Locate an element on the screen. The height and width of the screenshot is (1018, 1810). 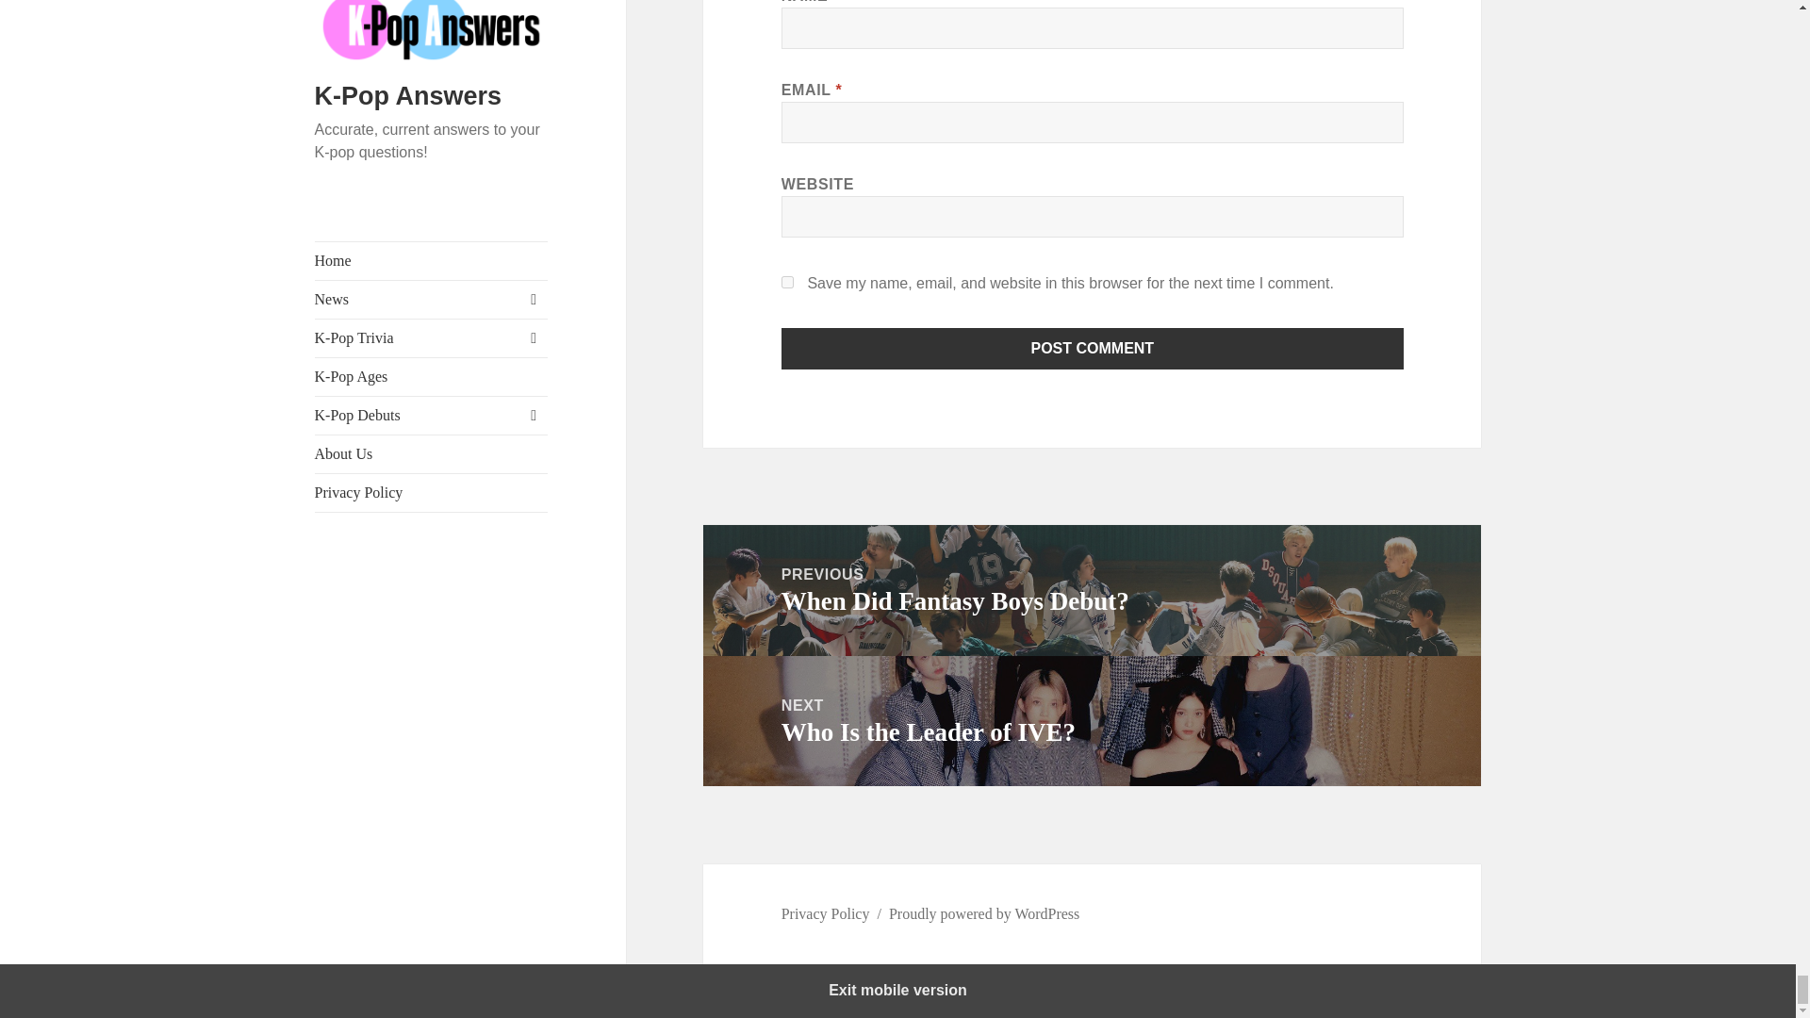
Post Comment is located at coordinates (1093, 349).